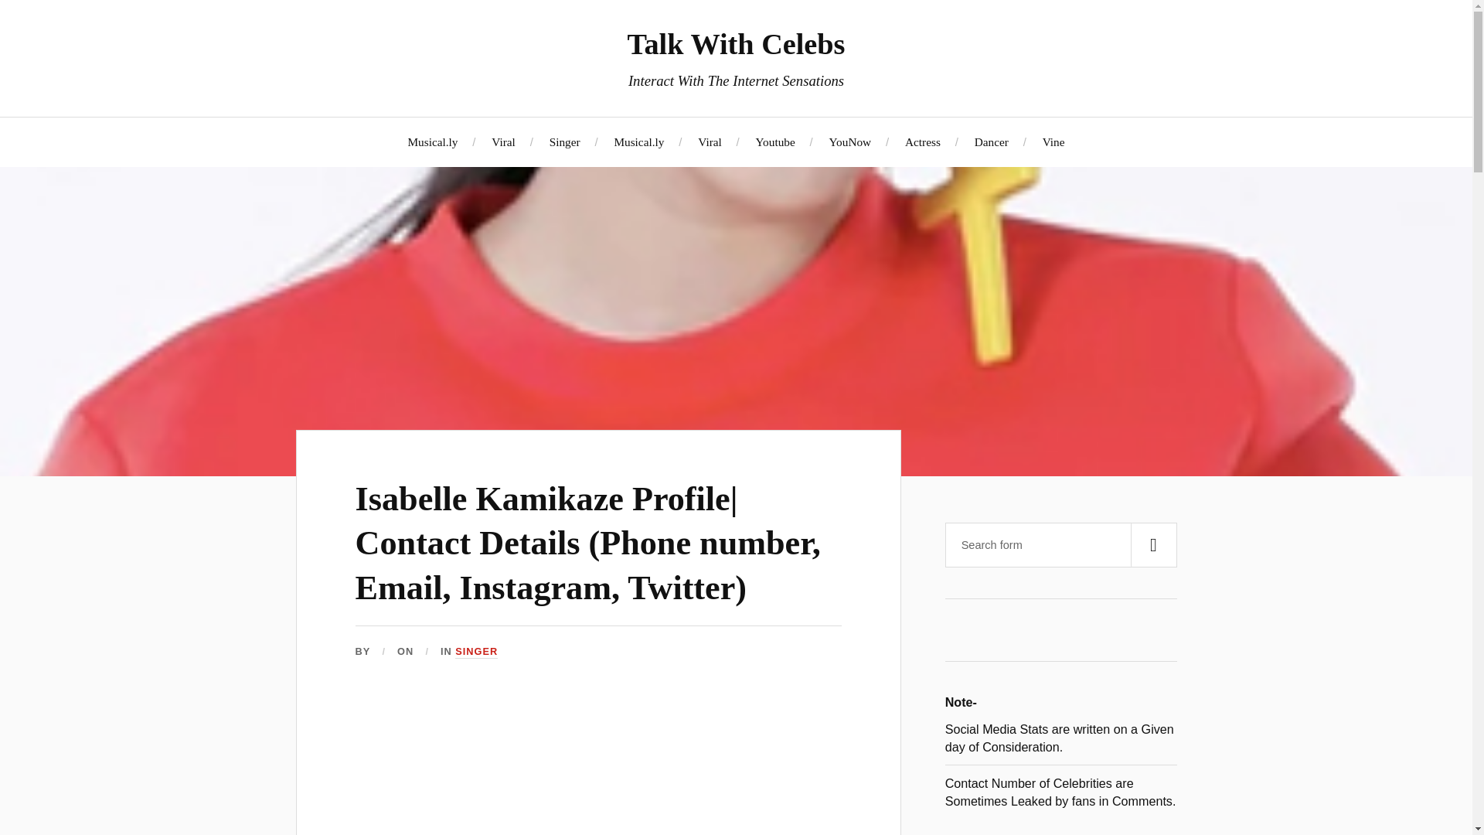  I want to click on SINGER, so click(476, 652).